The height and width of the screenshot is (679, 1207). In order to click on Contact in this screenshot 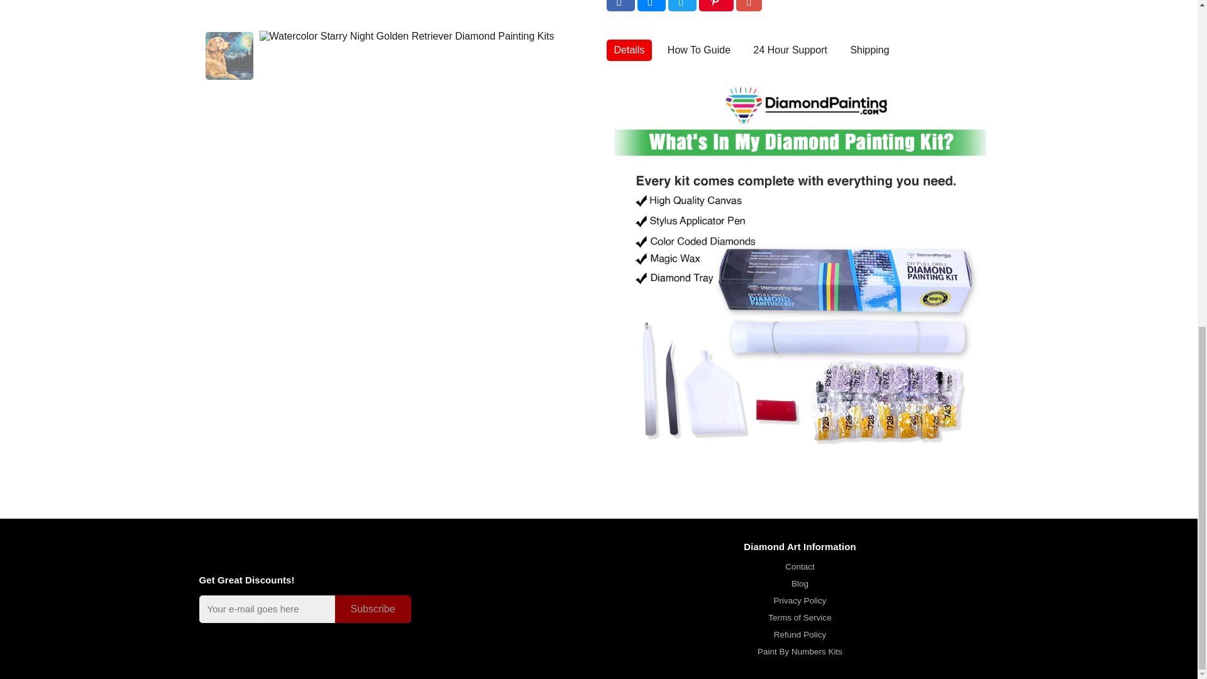, I will do `click(800, 567)`.